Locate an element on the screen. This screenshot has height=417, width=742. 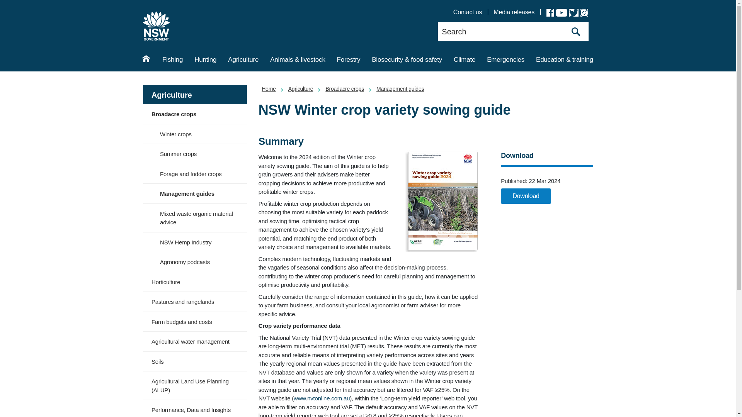
Fishing is located at coordinates (172, 61).